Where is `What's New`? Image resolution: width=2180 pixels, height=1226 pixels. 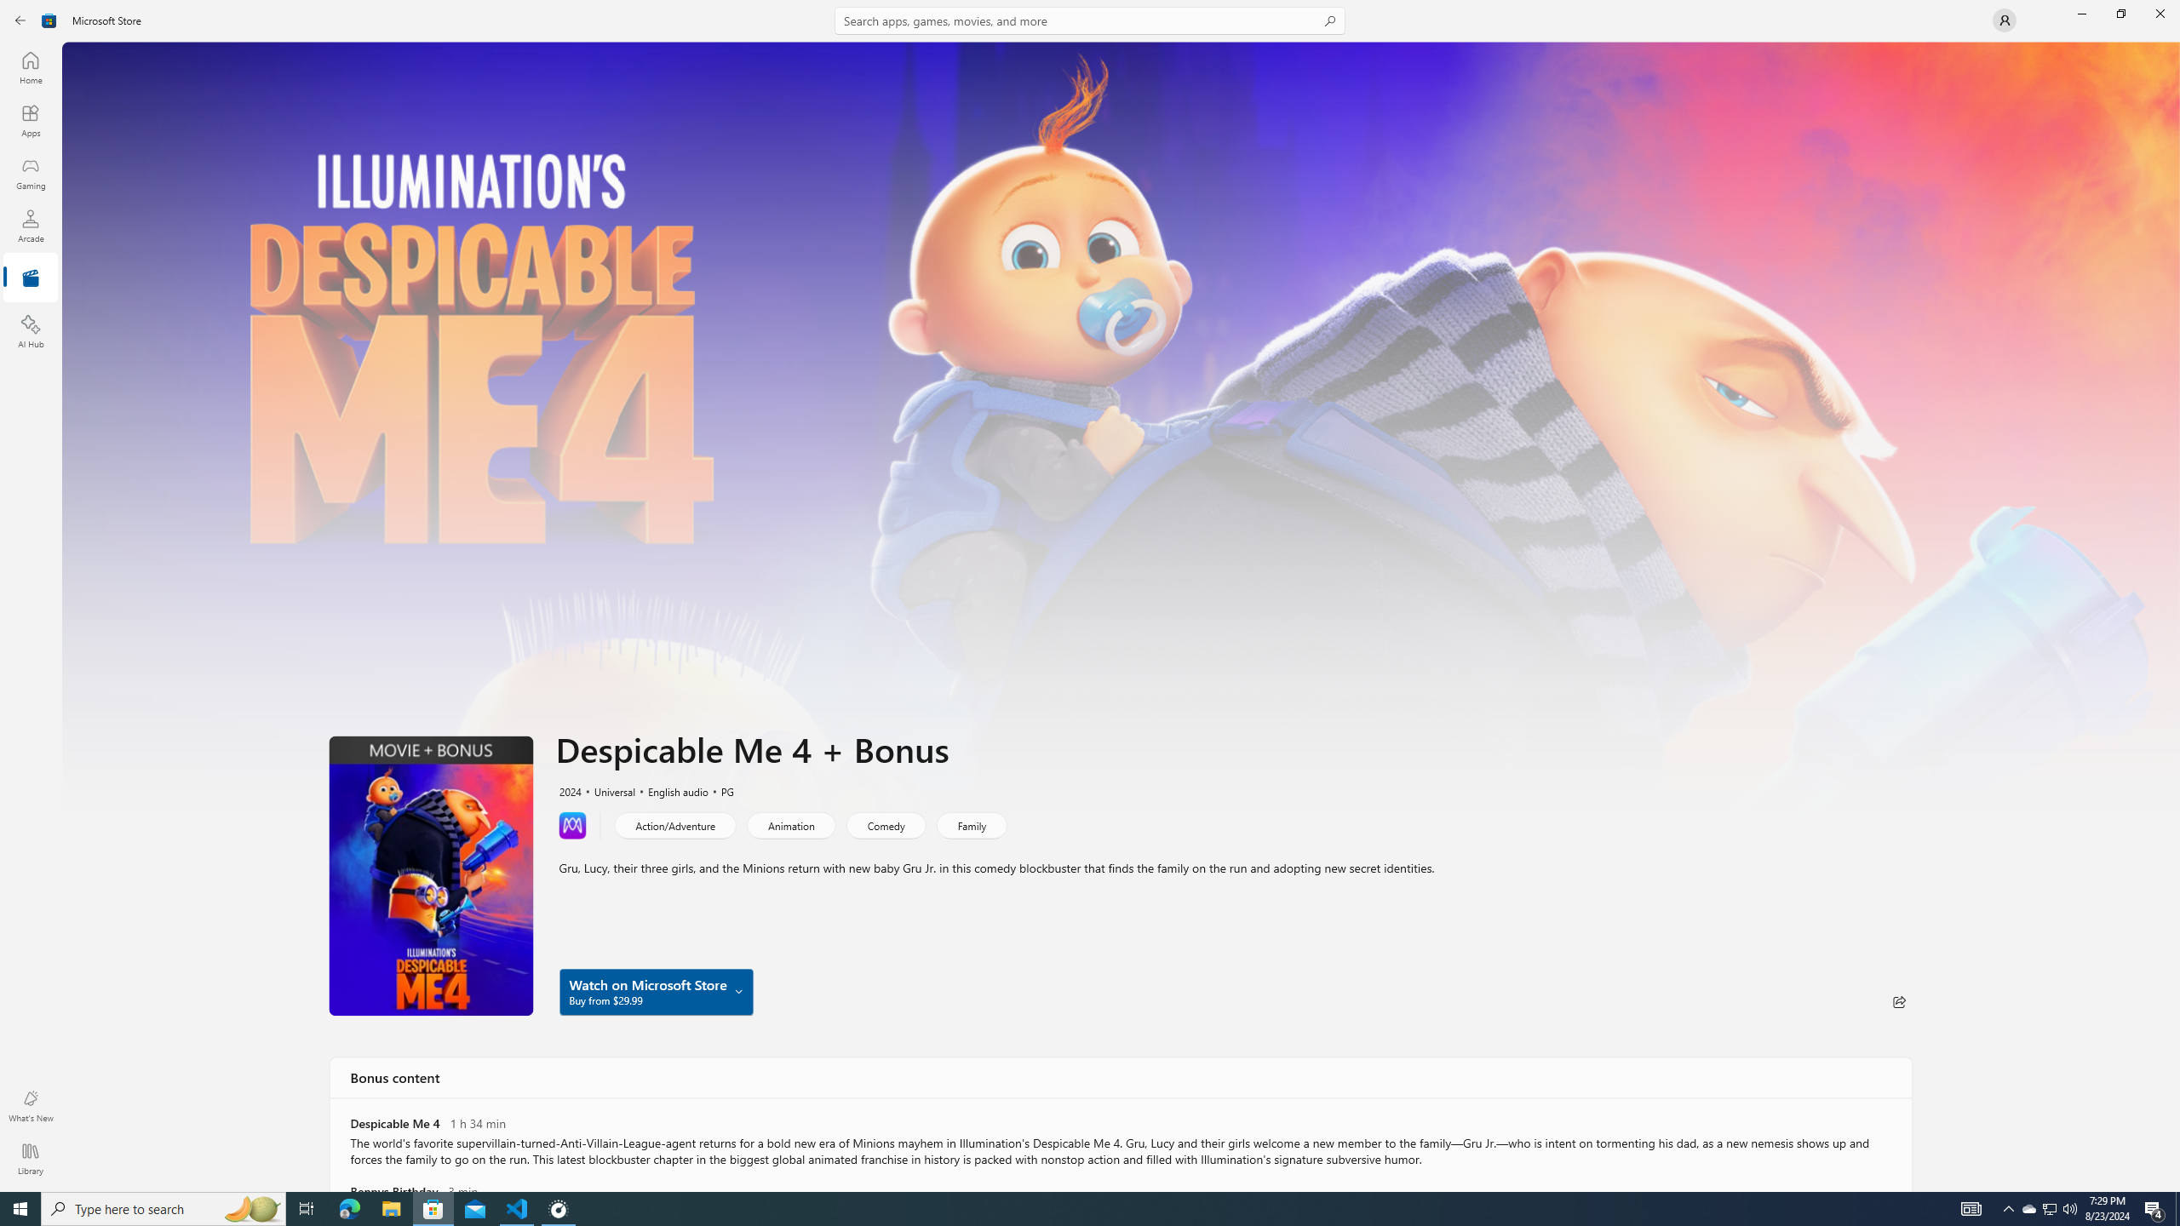 What's New is located at coordinates (31, 1106).